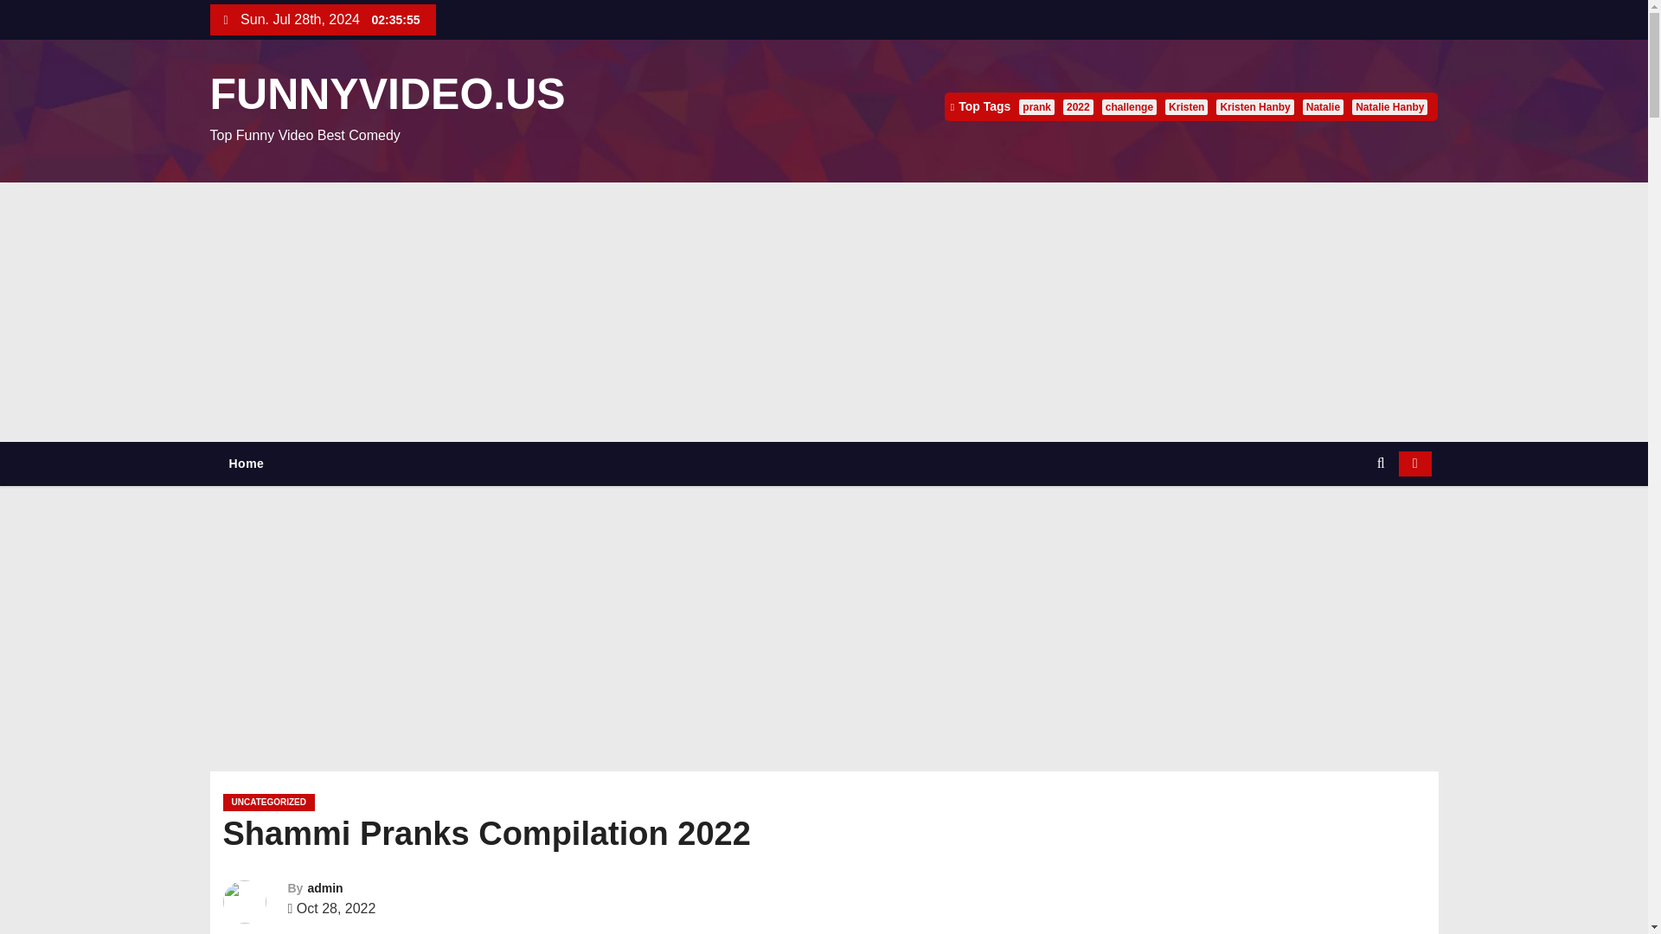  Describe the element at coordinates (268, 803) in the screenshot. I see `UNCATEGORIZED` at that location.